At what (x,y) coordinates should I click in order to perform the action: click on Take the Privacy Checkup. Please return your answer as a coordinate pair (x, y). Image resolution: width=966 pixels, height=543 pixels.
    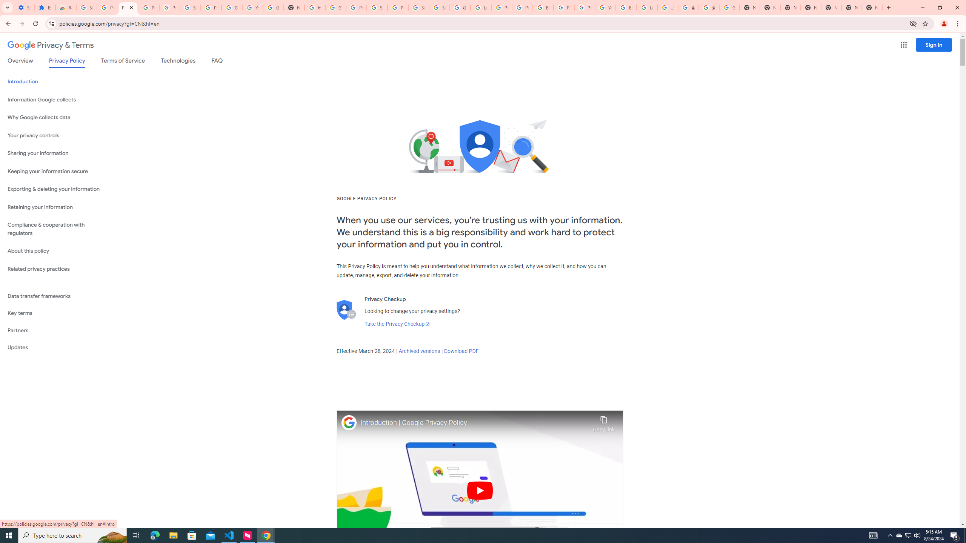
    Looking at the image, I should click on (397, 324).